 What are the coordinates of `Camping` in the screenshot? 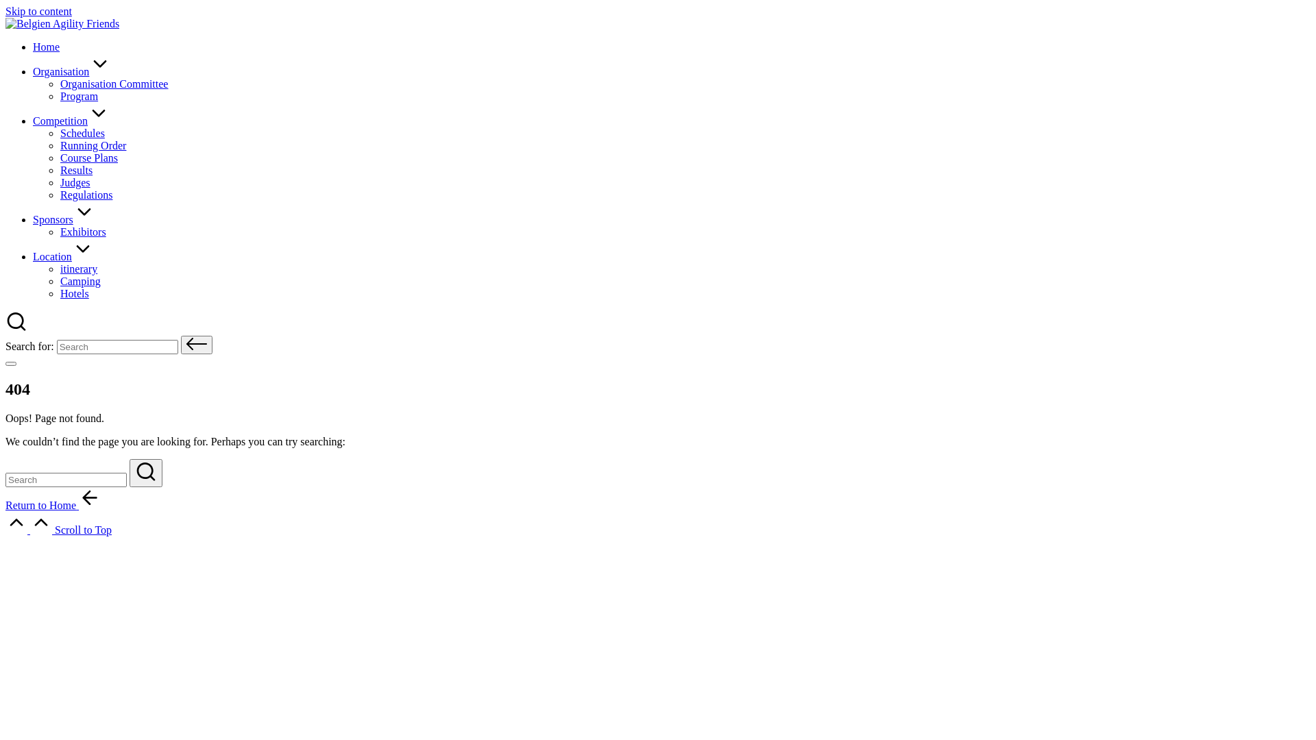 It's located at (81, 281).